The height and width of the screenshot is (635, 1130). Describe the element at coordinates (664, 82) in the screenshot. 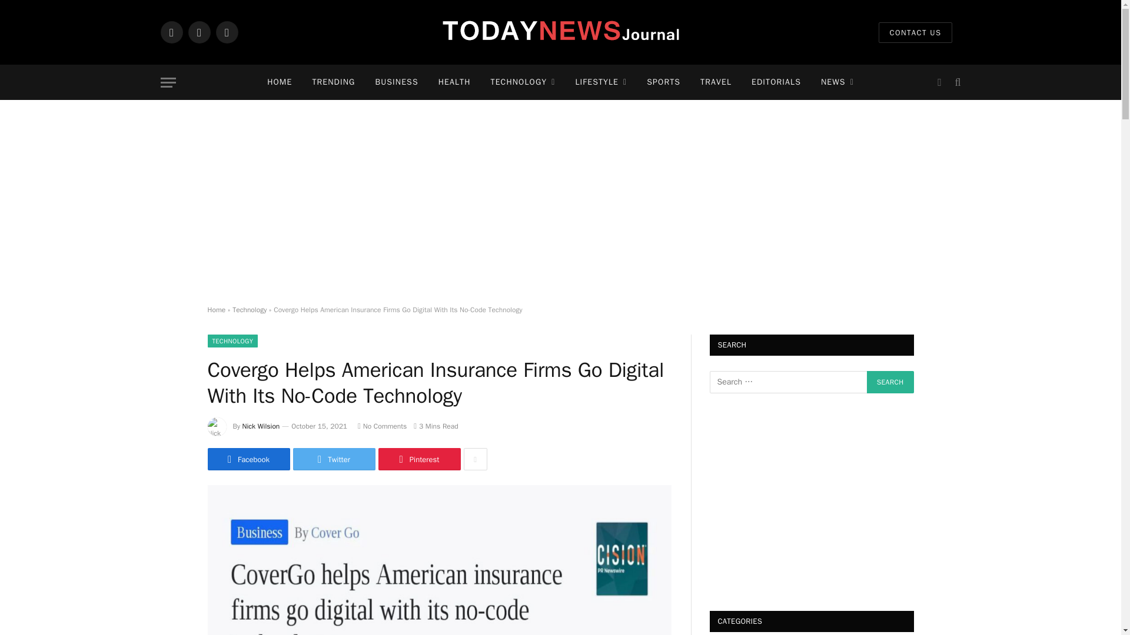

I see `SPORTS` at that location.